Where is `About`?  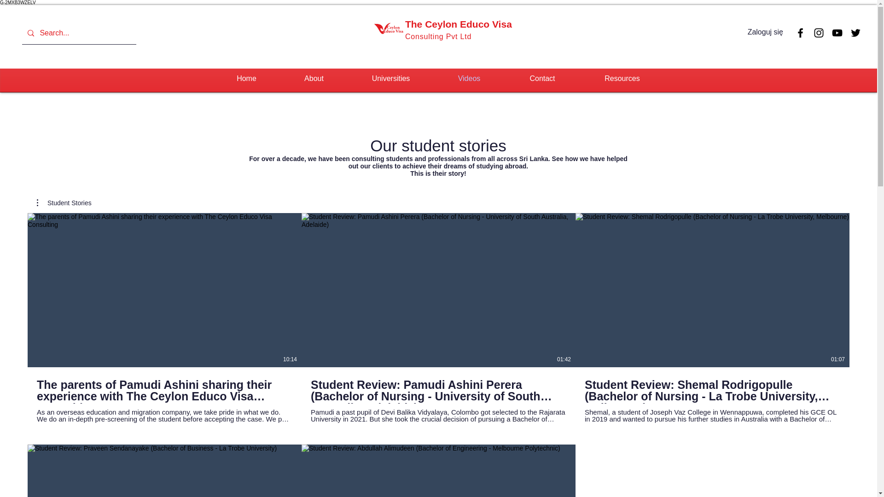
About is located at coordinates (314, 78).